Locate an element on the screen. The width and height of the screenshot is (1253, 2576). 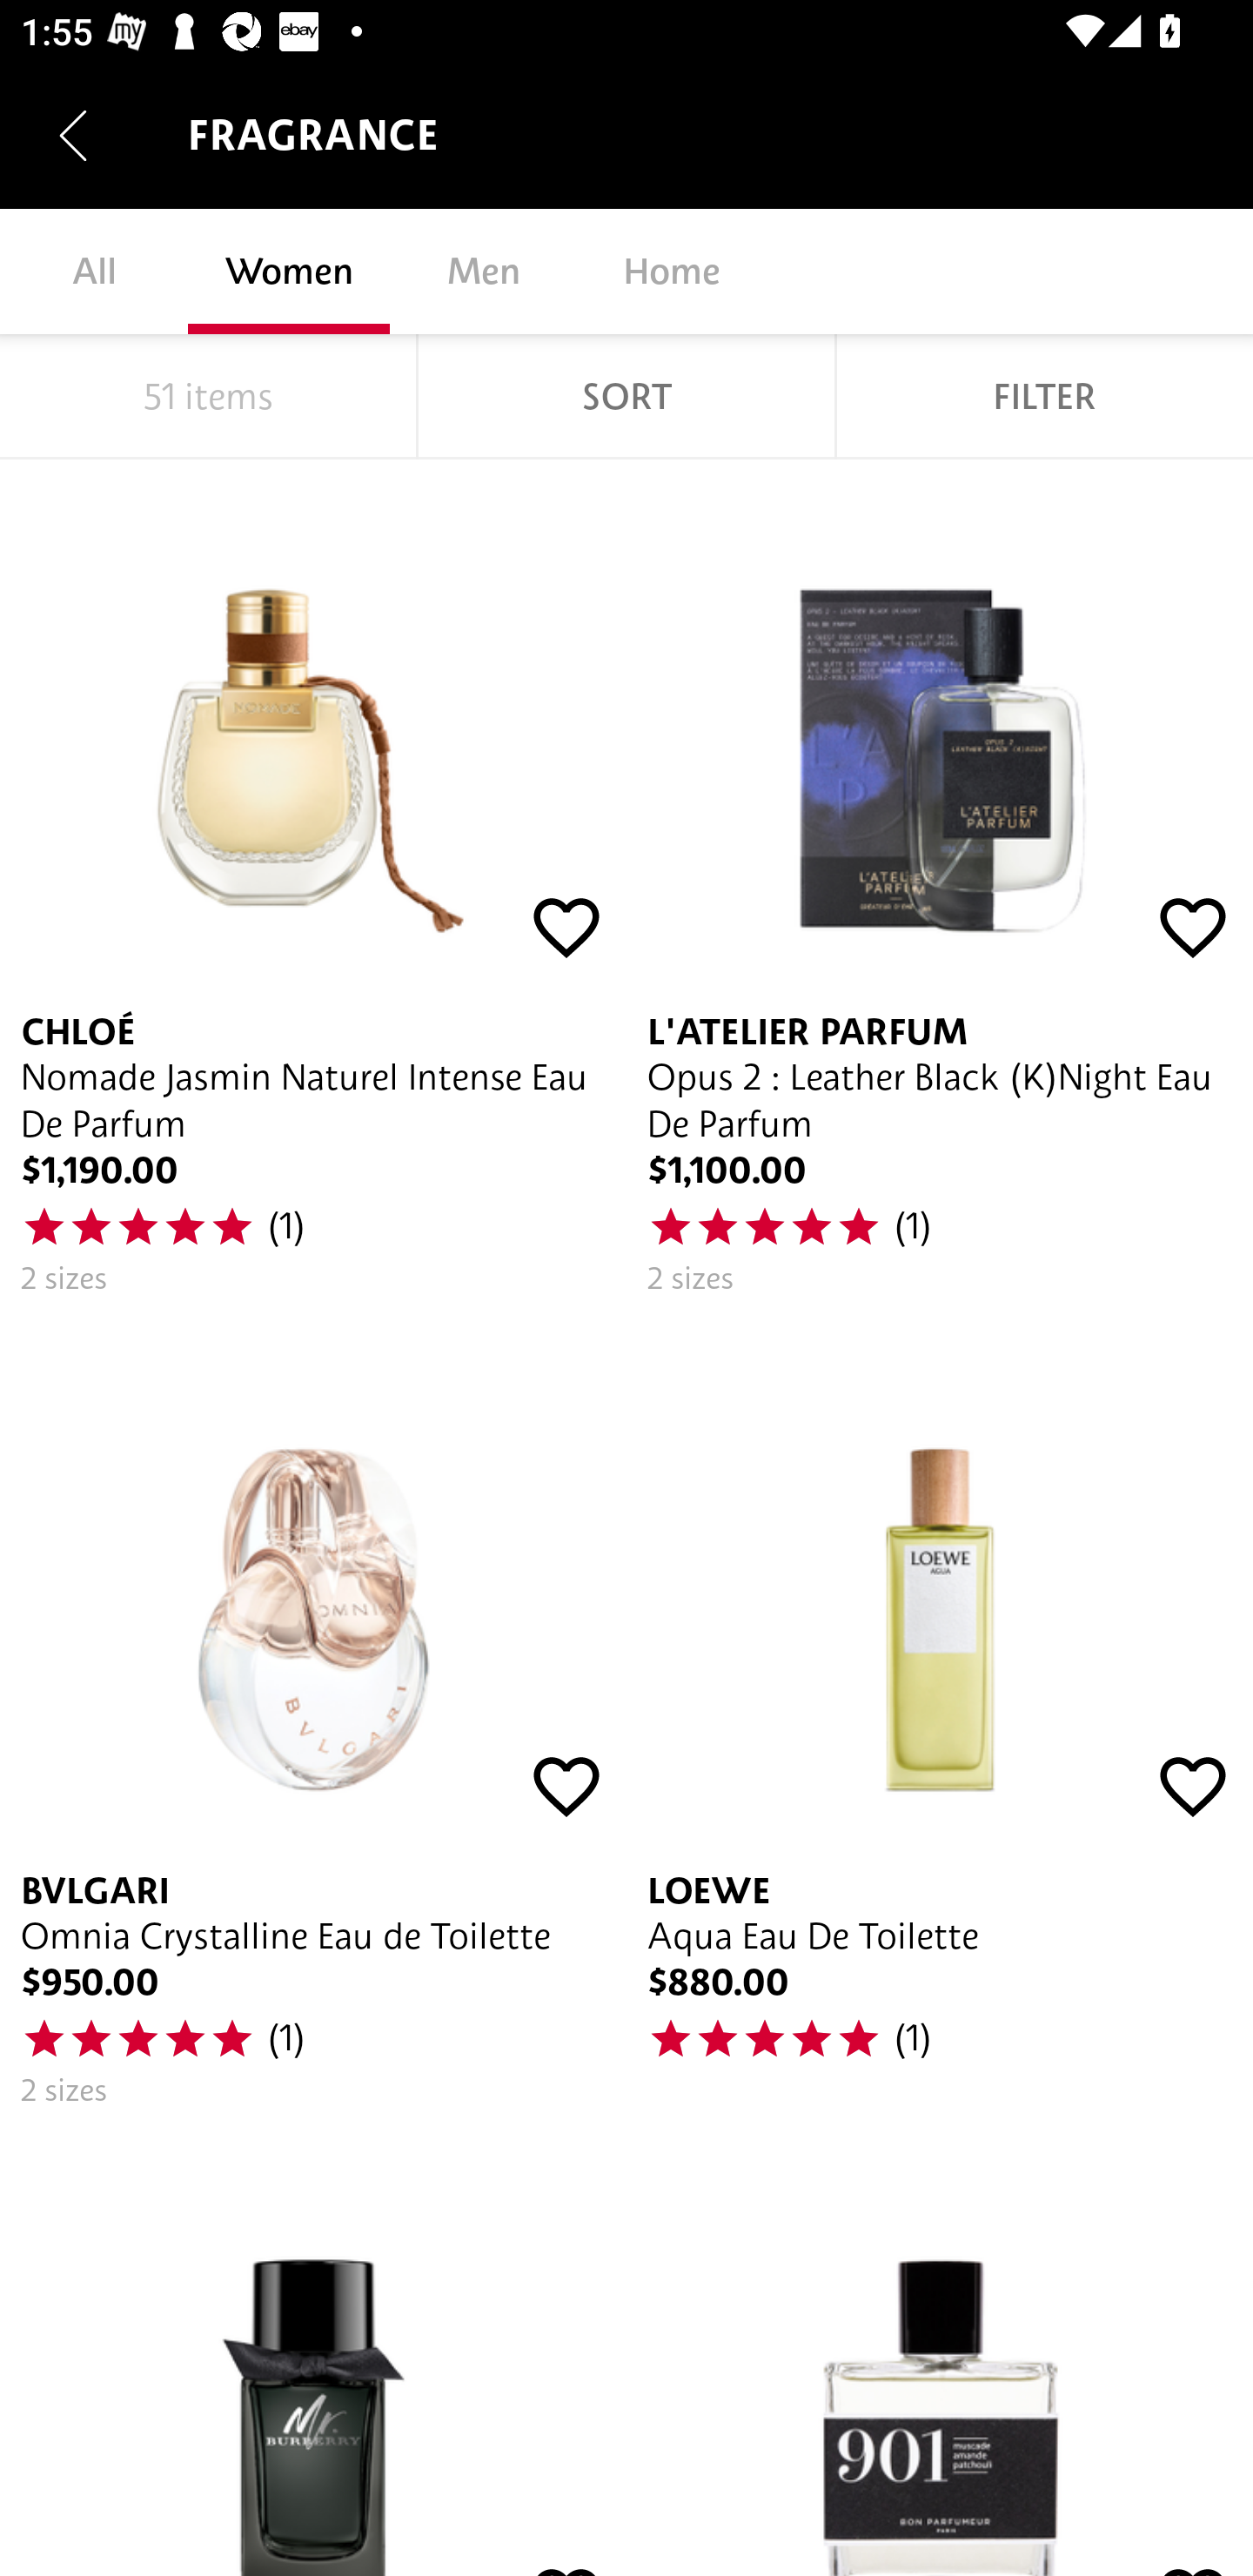
Men is located at coordinates (483, 272).